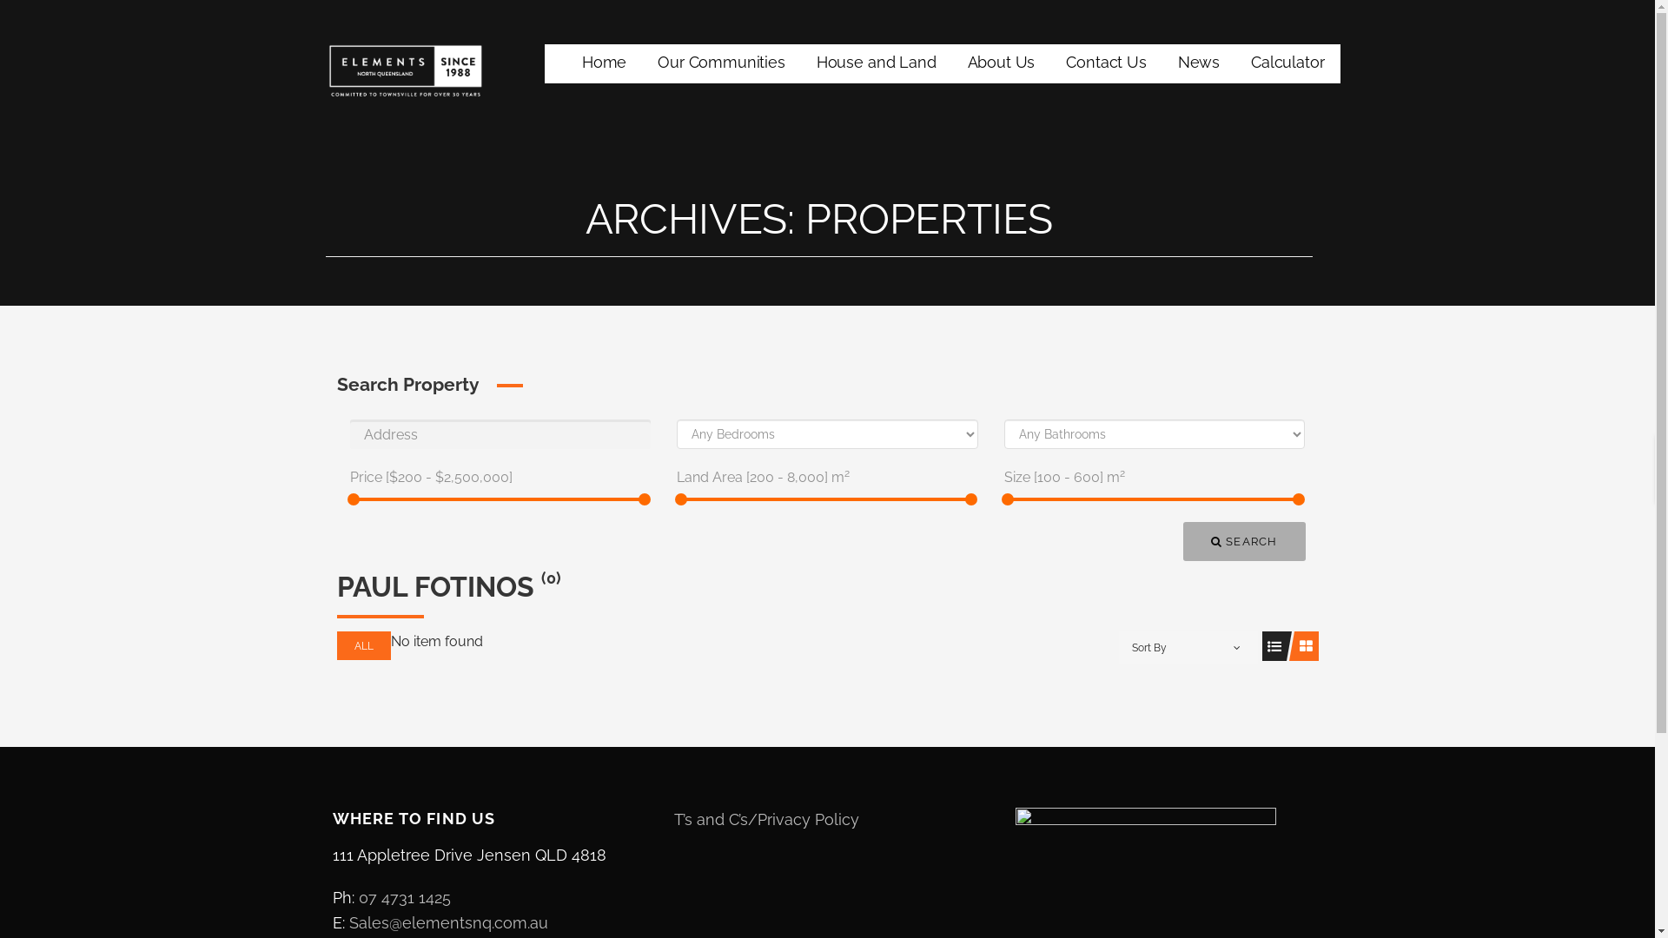  What do you see at coordinates (1287, 64) in the screenshot?
I see `Calculator` at bounding box center [1287, 64].